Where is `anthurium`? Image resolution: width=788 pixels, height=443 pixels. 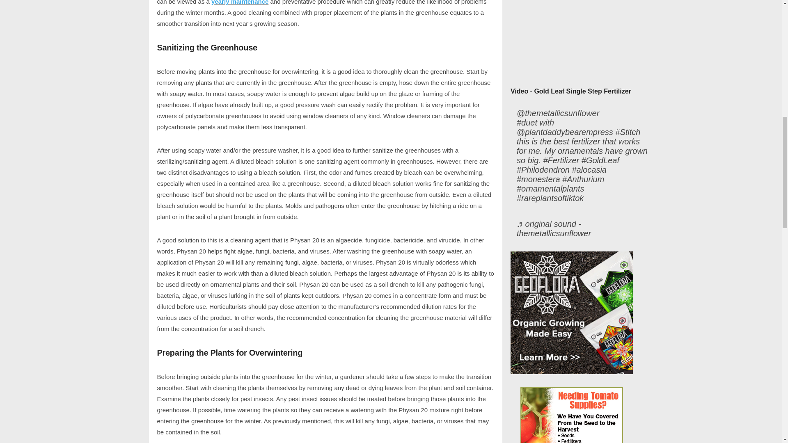 anthurium is located at coordinates (583, 179).